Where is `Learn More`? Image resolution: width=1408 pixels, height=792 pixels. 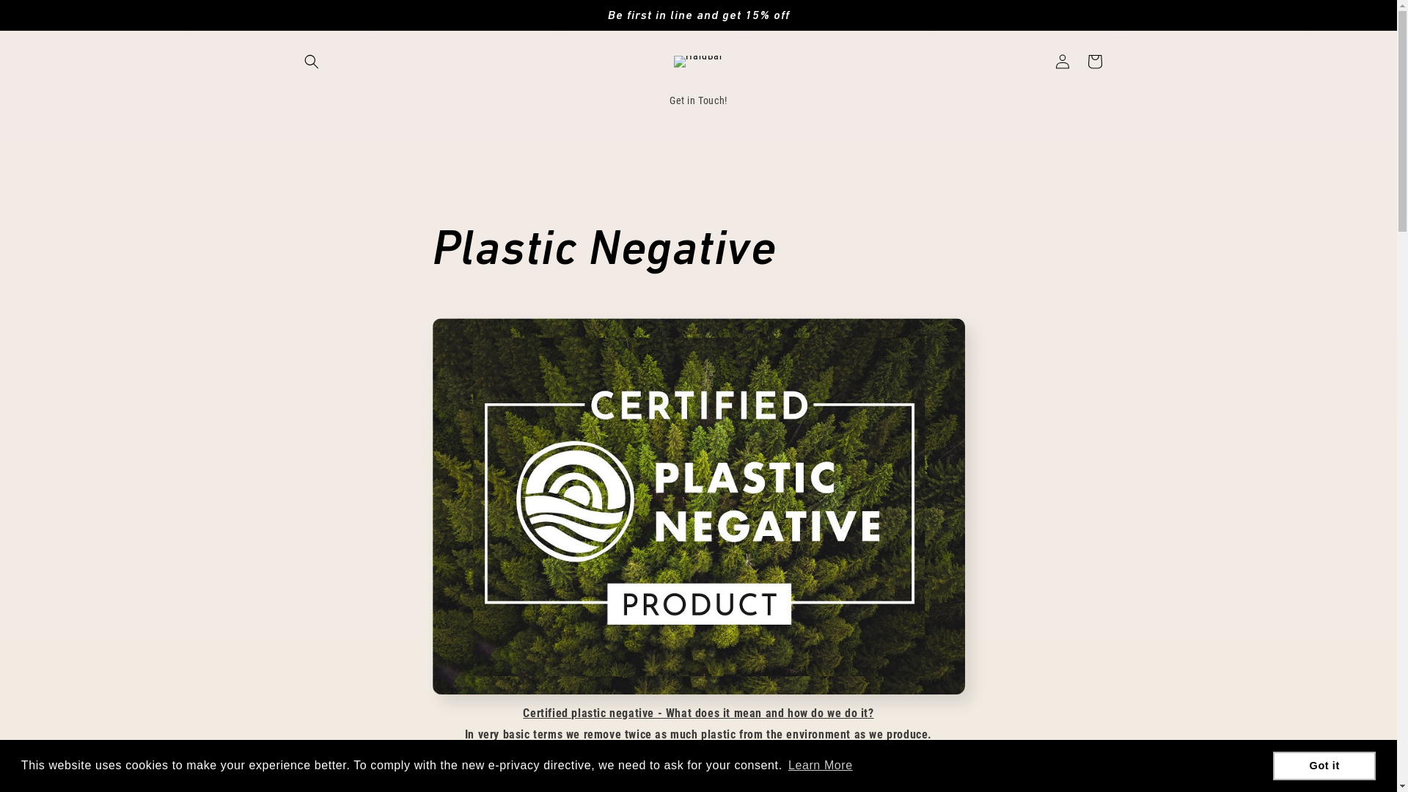
Learn More is located at coordinates (821, 766).